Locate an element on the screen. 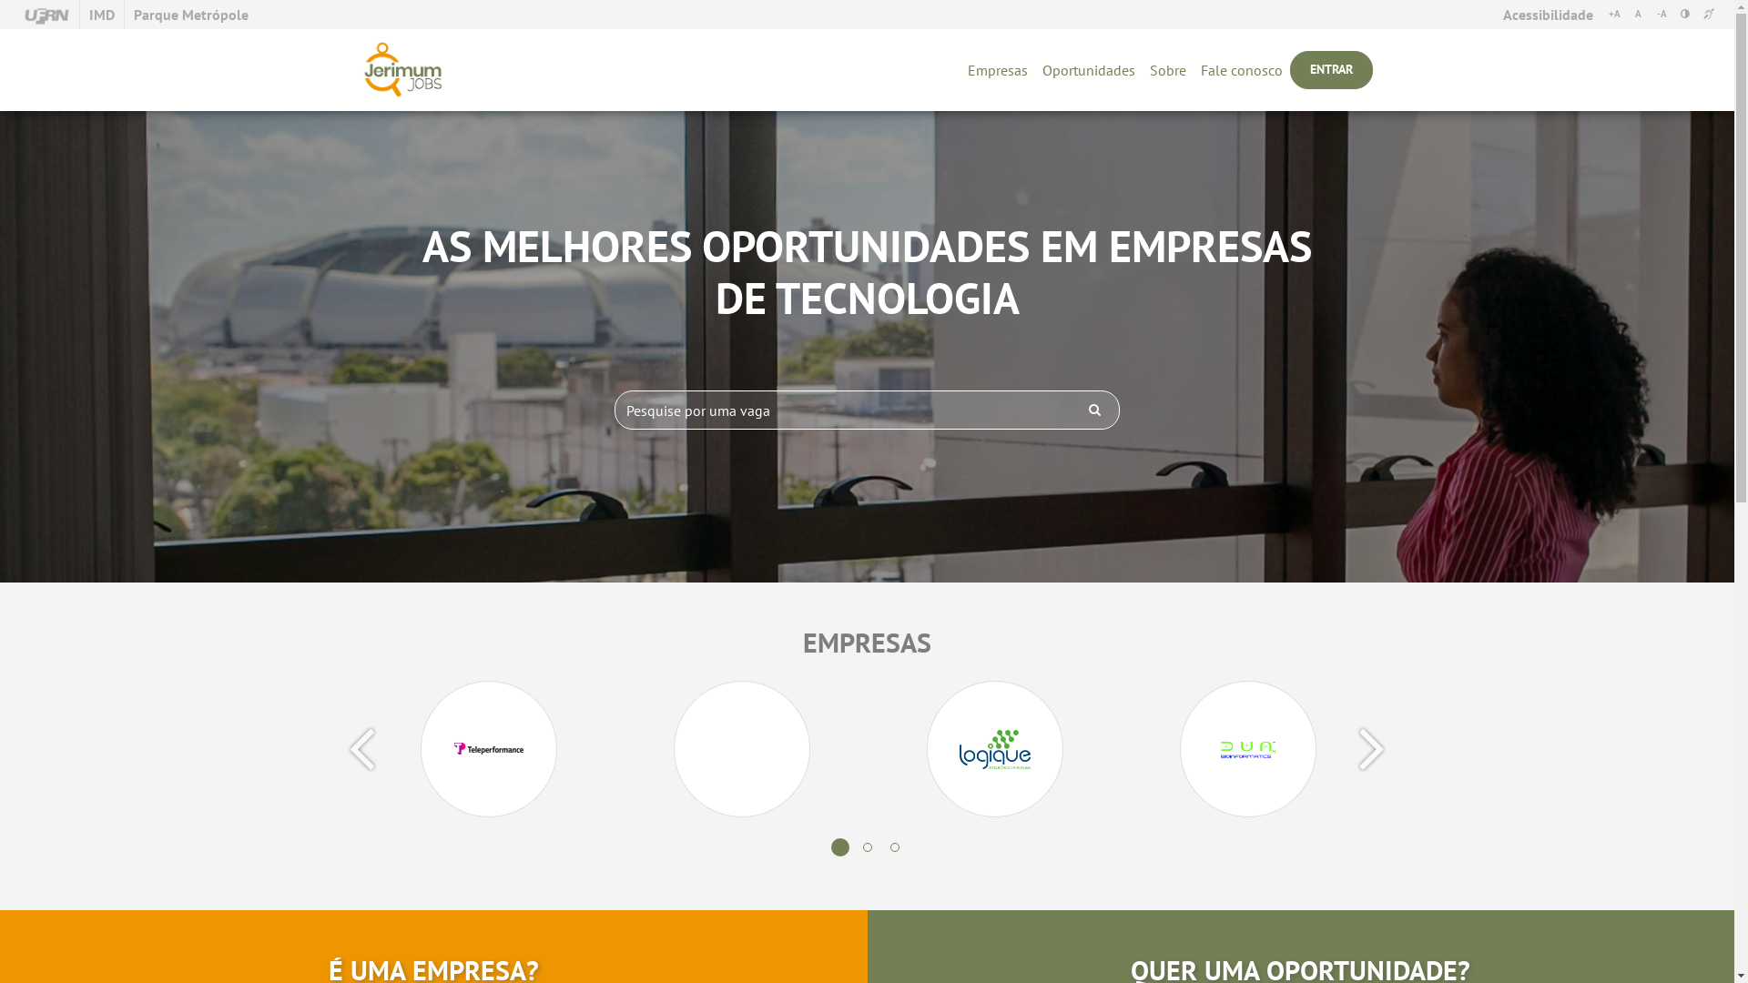  Oportunidades is located at coordinates (1089, 70).